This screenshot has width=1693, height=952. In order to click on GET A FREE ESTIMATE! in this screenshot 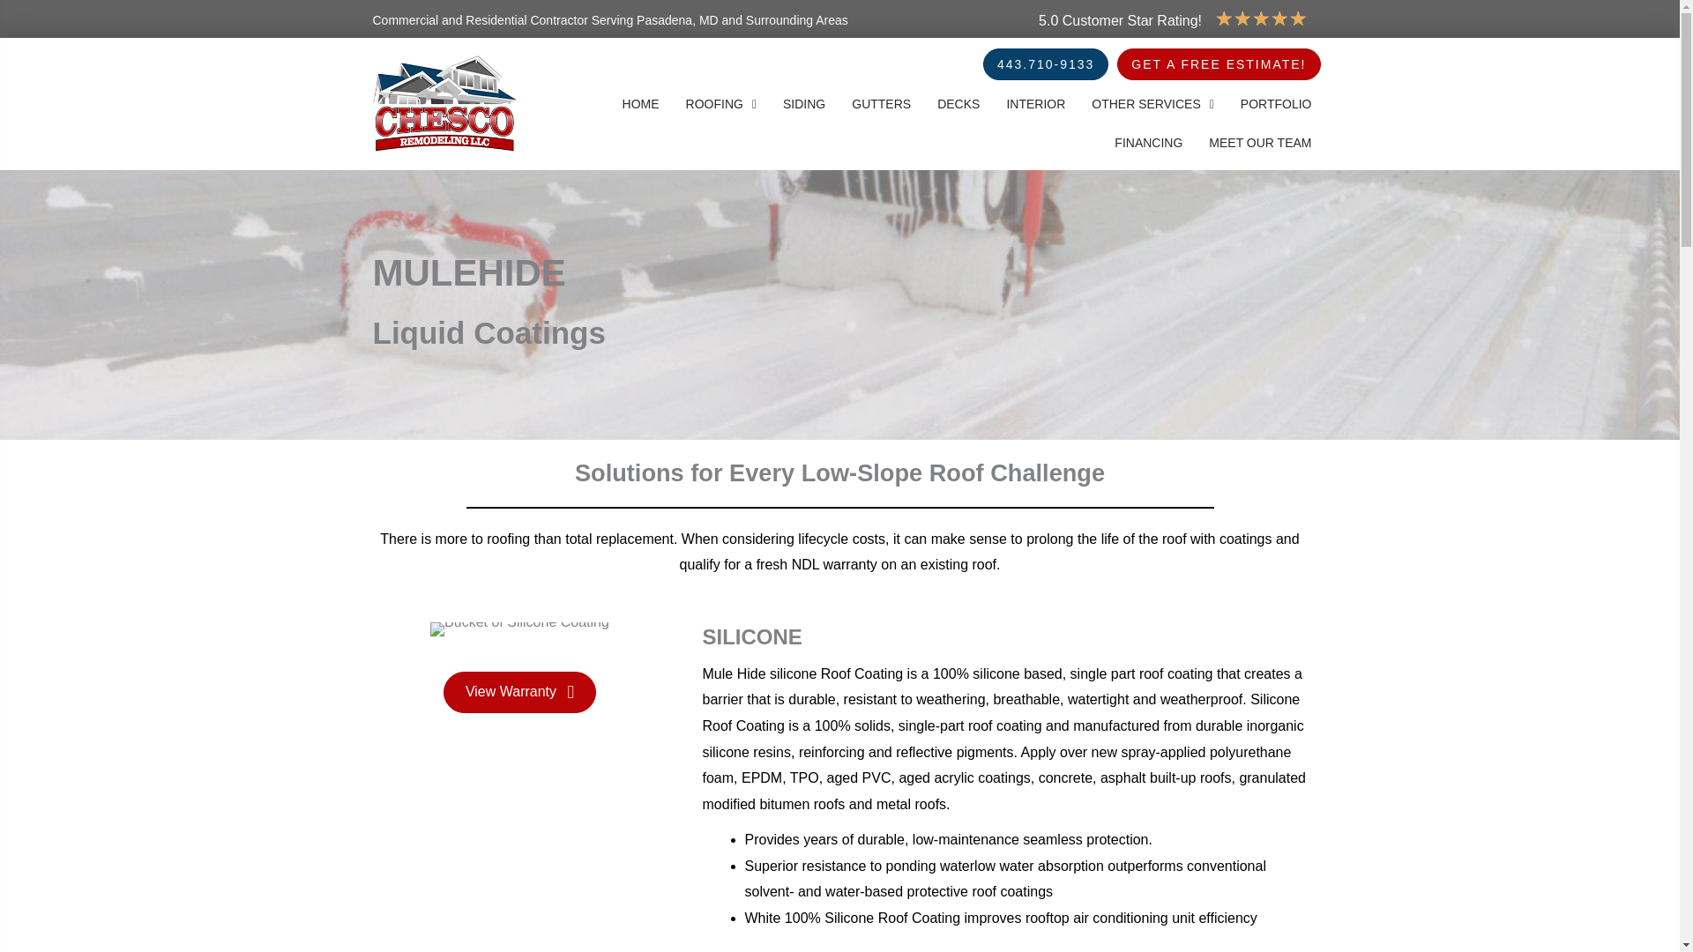, I will do `click(1219, 63)`.